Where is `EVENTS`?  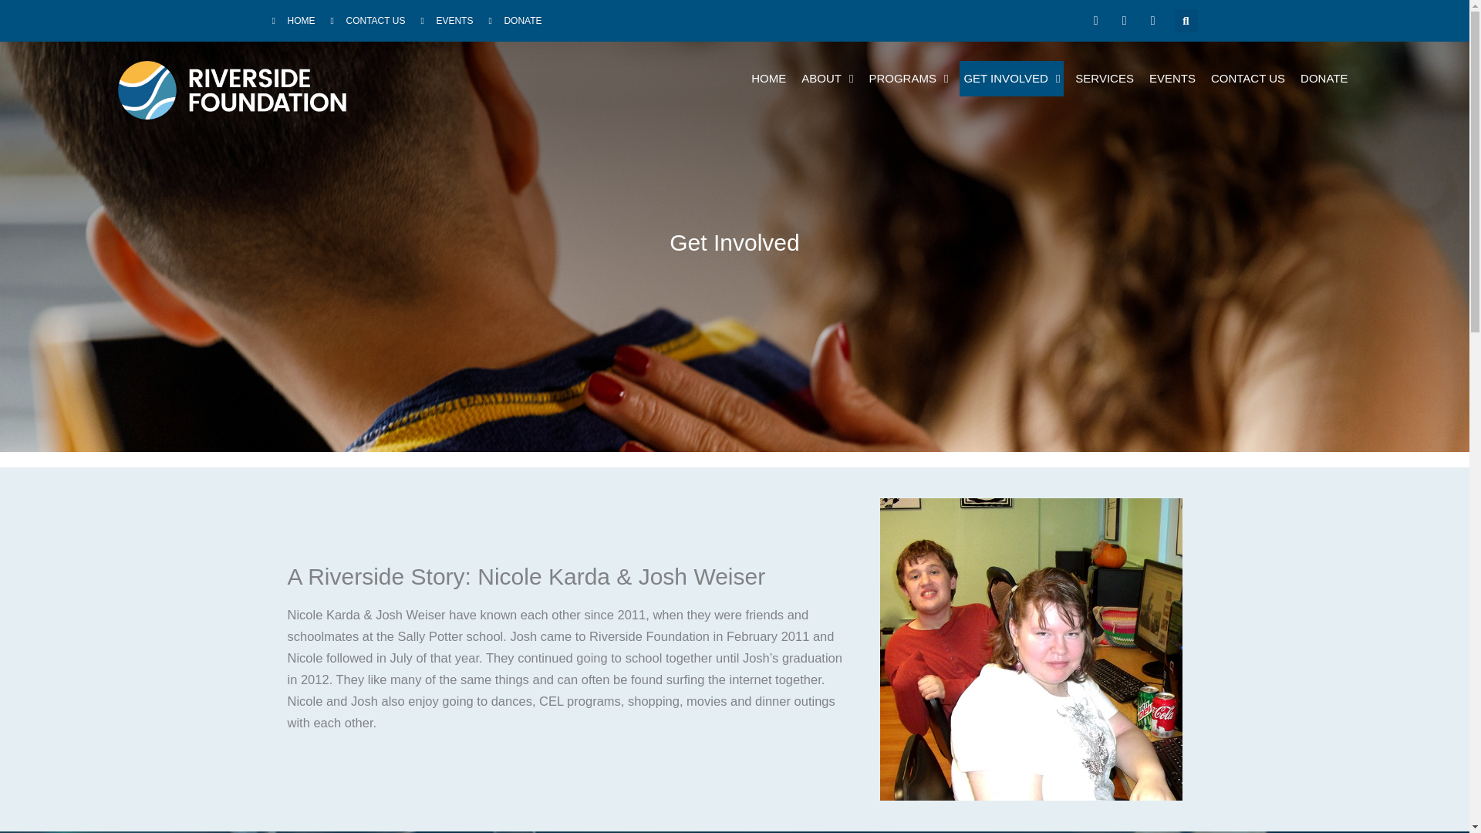
EVENTS is located at coordinates (446, 20).